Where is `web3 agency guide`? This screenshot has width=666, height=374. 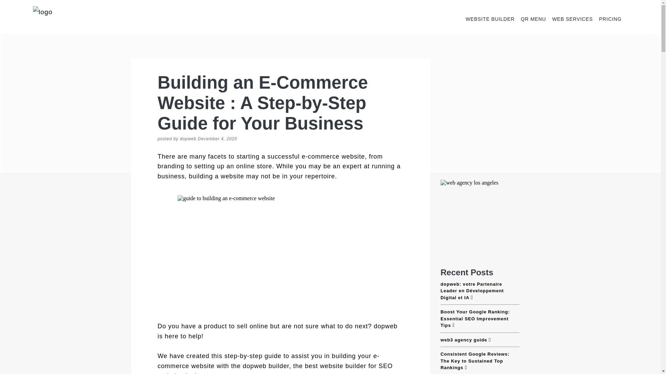 web3 agency guide is located at coordinates (480, 340).